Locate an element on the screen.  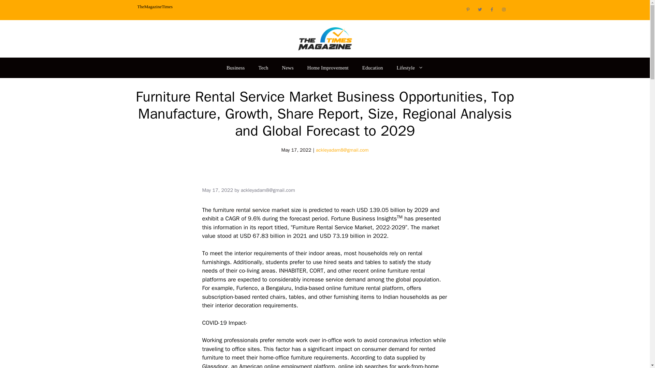
Tech is located at coordinates (263, 67).